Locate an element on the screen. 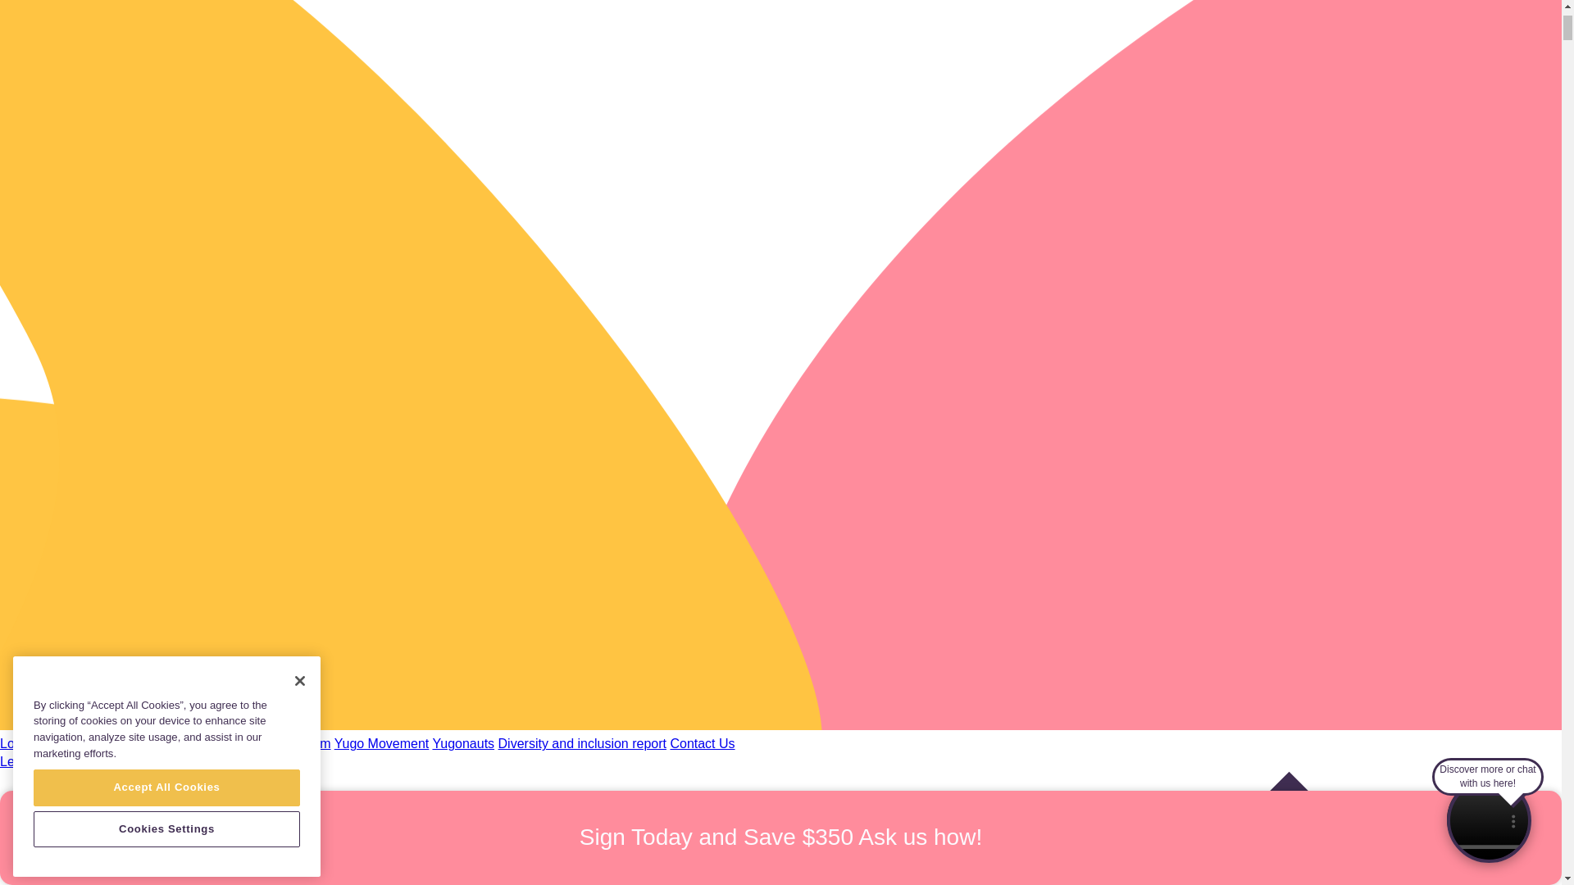 This screenshot has width=1574, height=885. Summer Stays is located at coordinates (212, 742).